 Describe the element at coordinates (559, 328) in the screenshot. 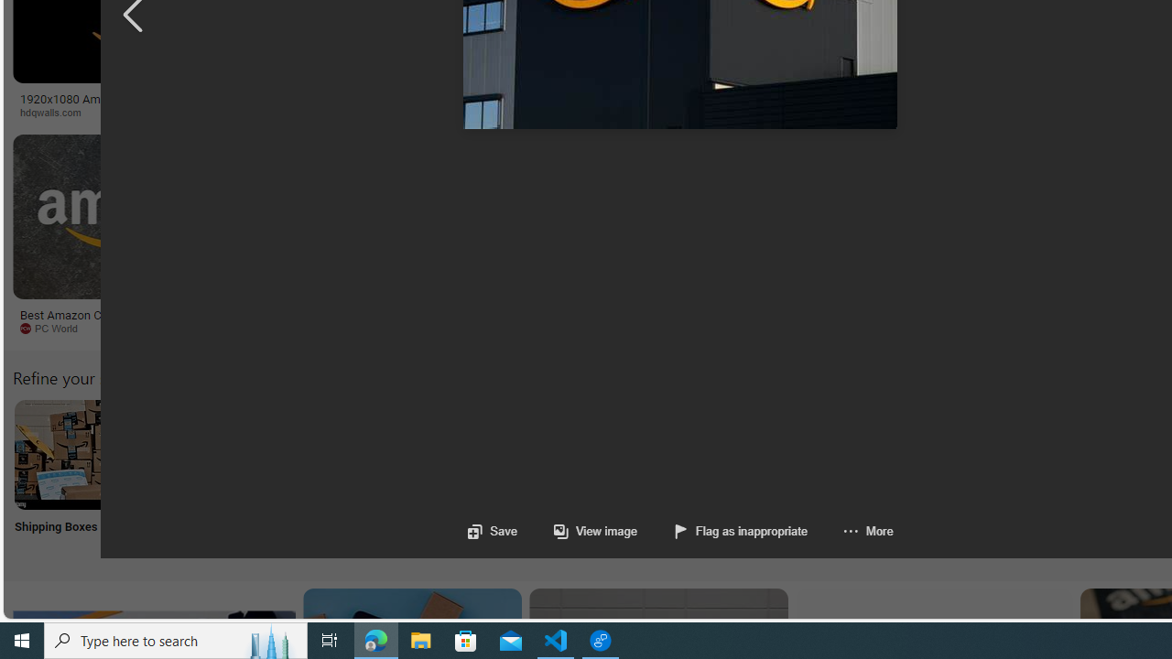

I see `aiophotoz.com` at that location.